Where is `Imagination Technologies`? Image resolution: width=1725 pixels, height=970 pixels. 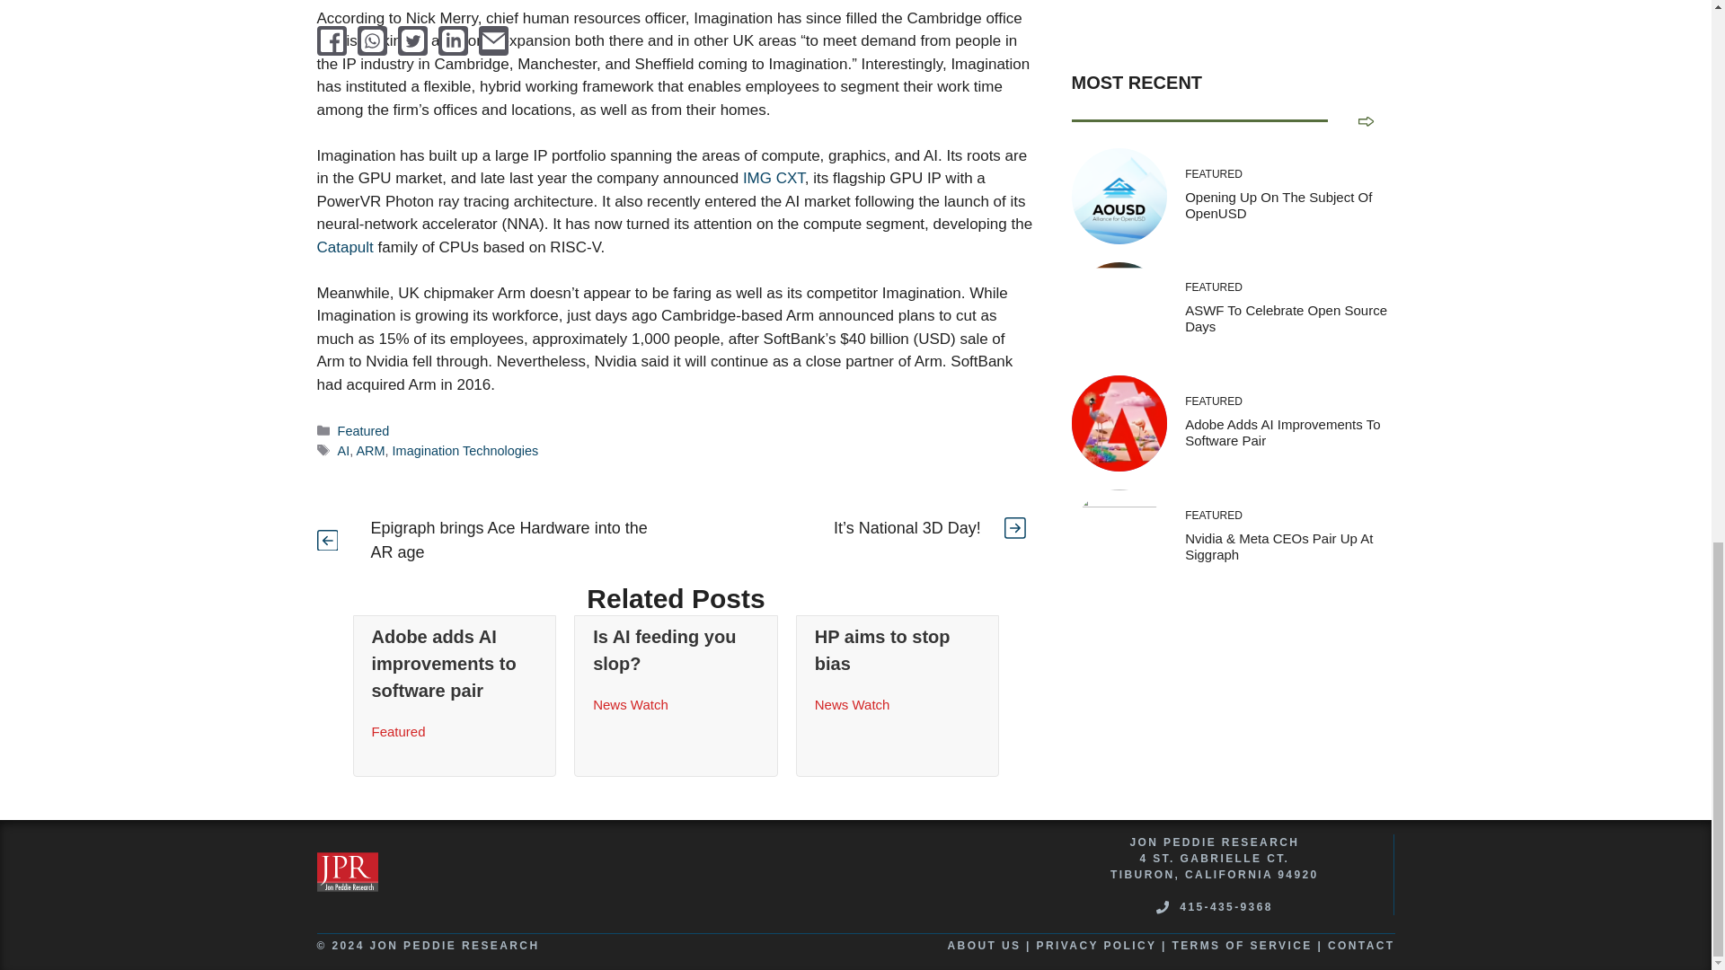
Imagination Technologies is located at coordinates (465, 450).